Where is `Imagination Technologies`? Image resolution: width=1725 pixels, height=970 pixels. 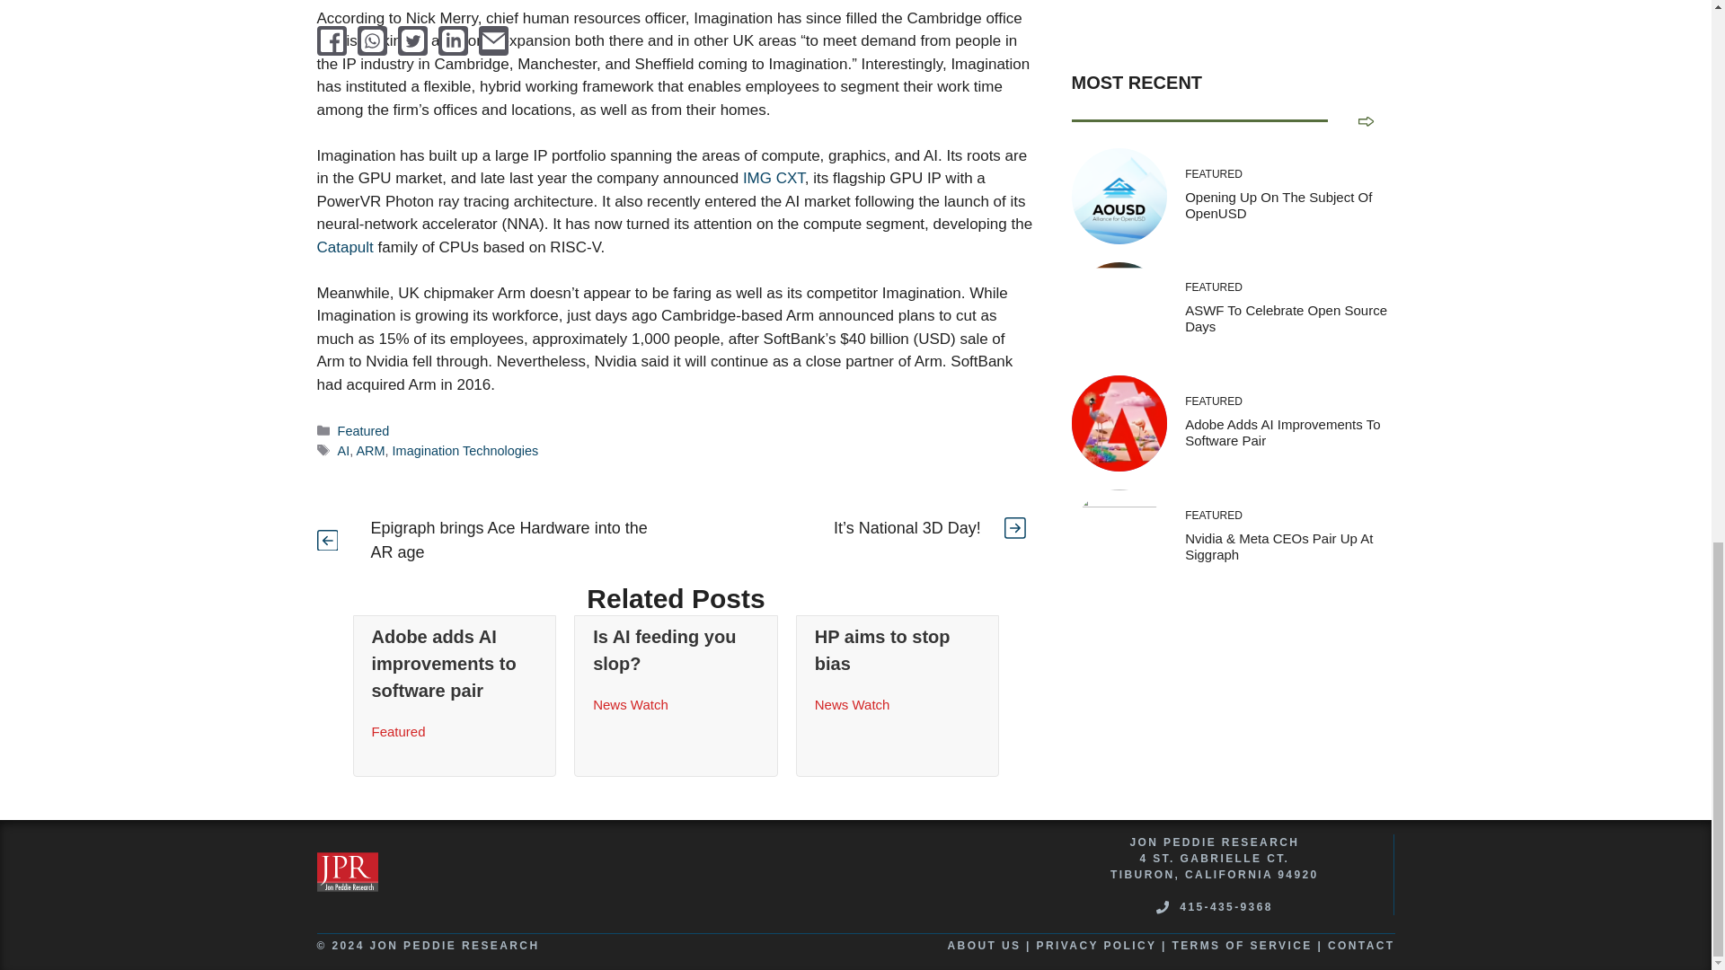
Imagination Technologies is located at coordinates (465, 450).